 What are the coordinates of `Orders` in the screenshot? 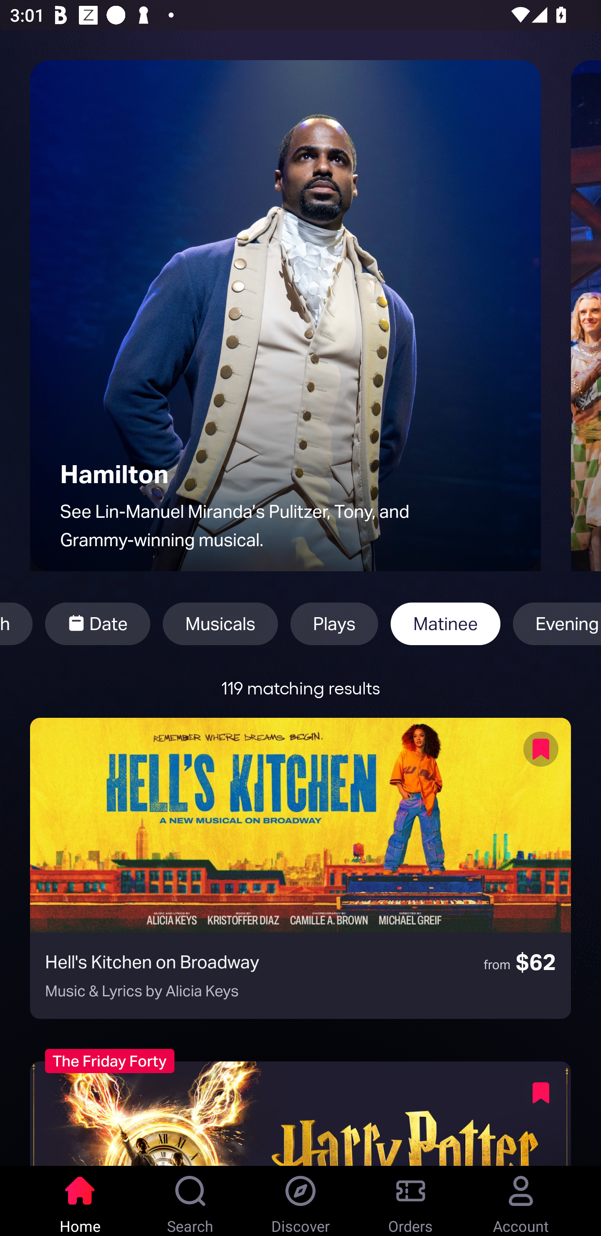 It's located at (411, 1201).